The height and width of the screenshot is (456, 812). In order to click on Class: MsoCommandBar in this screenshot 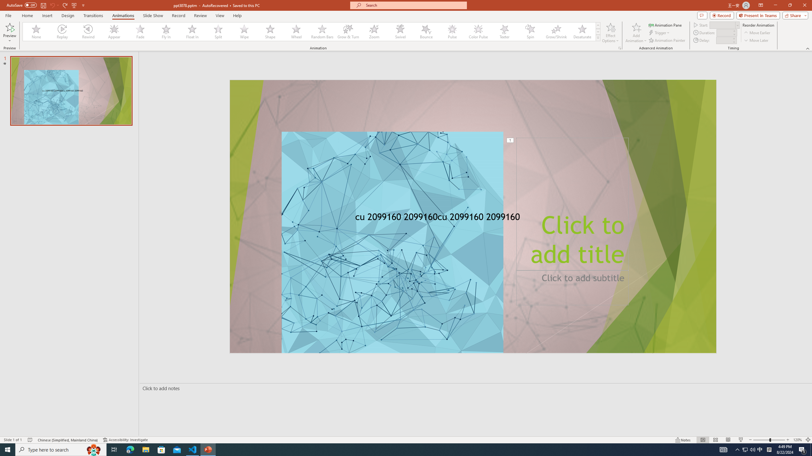, I will do `click(406, 440)`.